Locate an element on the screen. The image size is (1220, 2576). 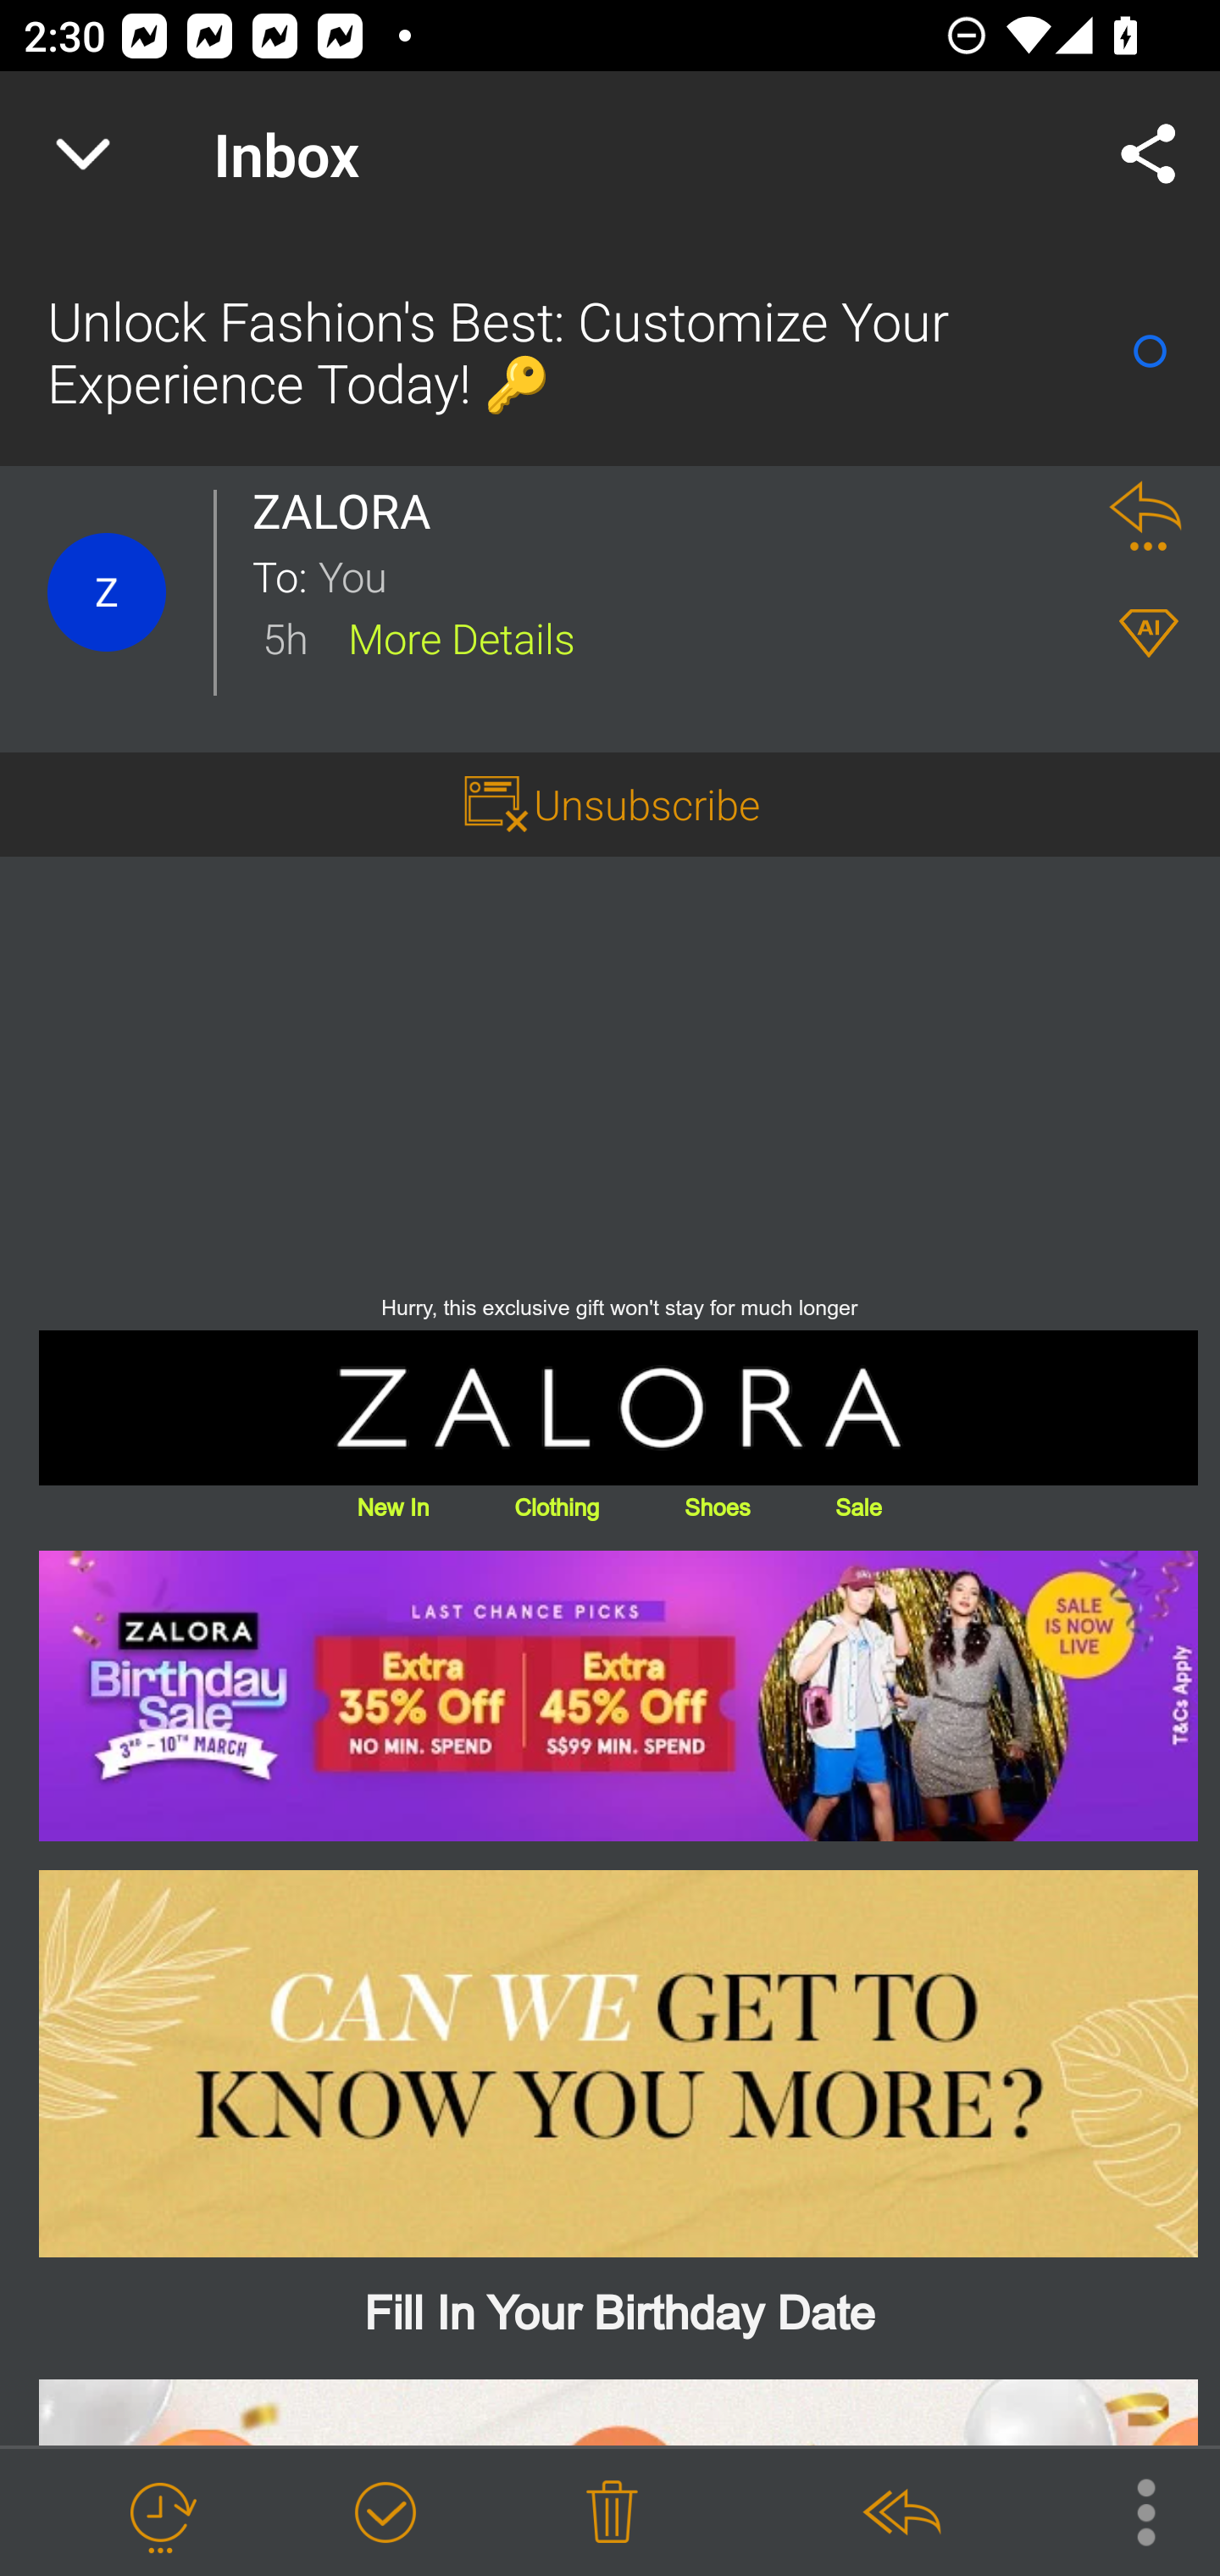
Contact Details is located at coordinates (107, 592).